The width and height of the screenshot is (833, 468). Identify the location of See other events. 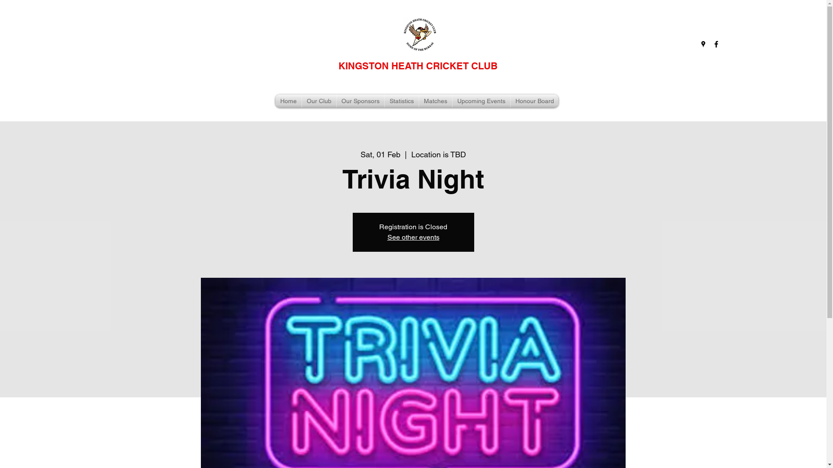
(413, 237).